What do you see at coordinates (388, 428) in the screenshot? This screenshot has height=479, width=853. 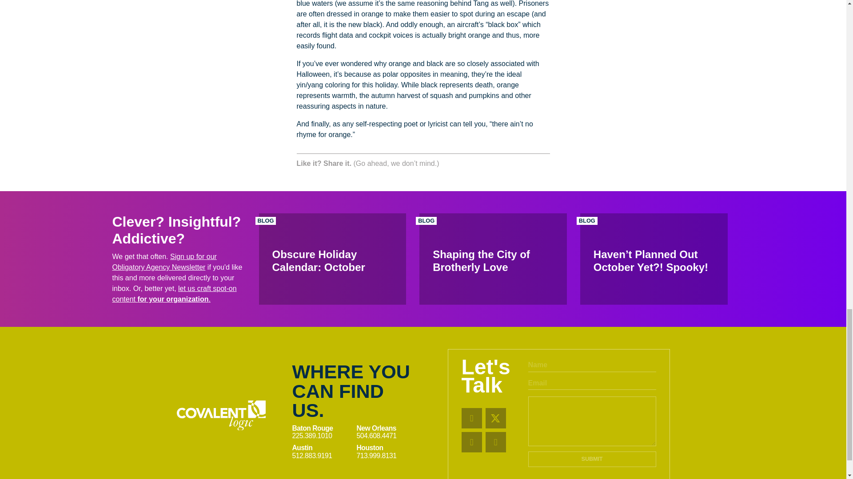 I see `New Orleans` at bounding box center [388, 428].